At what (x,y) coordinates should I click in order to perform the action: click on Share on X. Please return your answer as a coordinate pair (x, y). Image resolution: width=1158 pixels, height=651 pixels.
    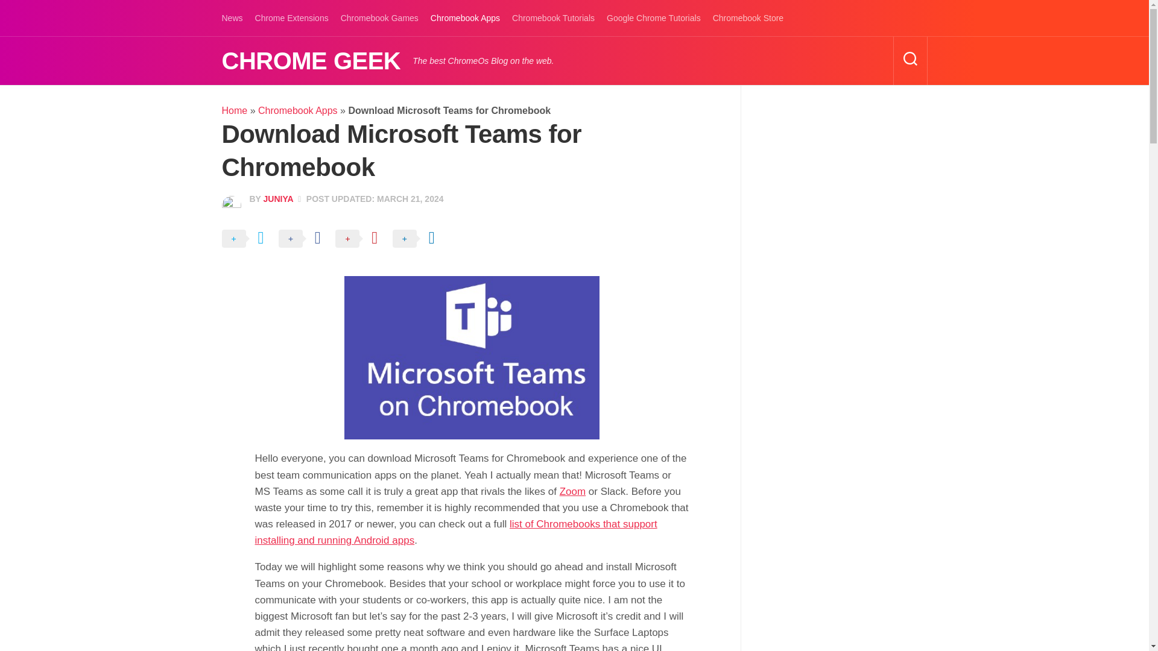
    Looking at the image, I should click on (249, 239).